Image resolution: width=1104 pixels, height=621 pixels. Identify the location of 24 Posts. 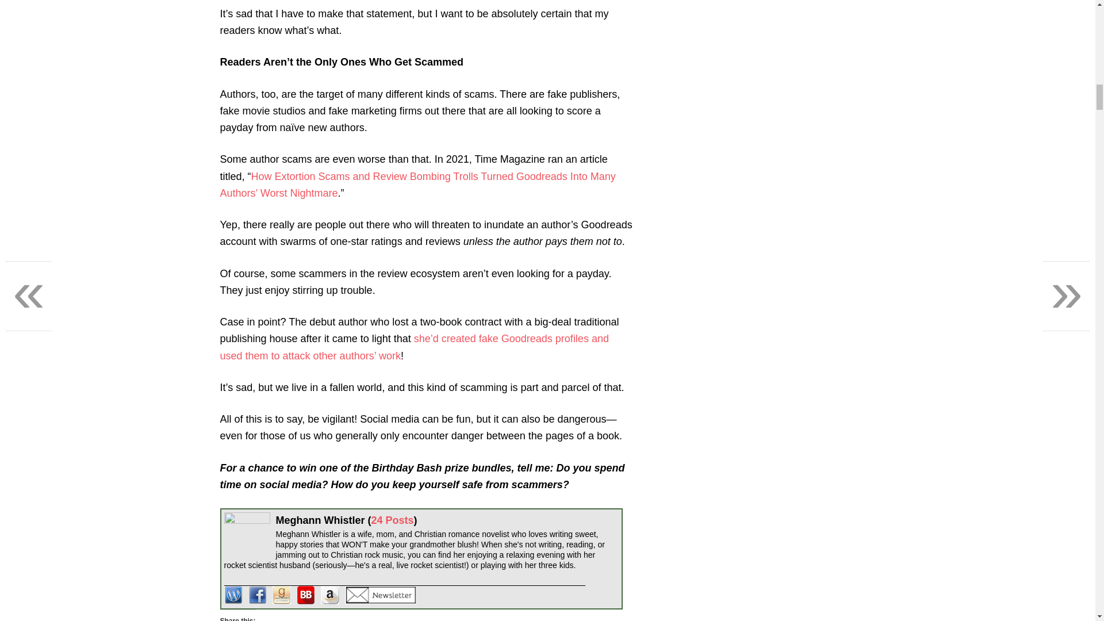
(392, 520).